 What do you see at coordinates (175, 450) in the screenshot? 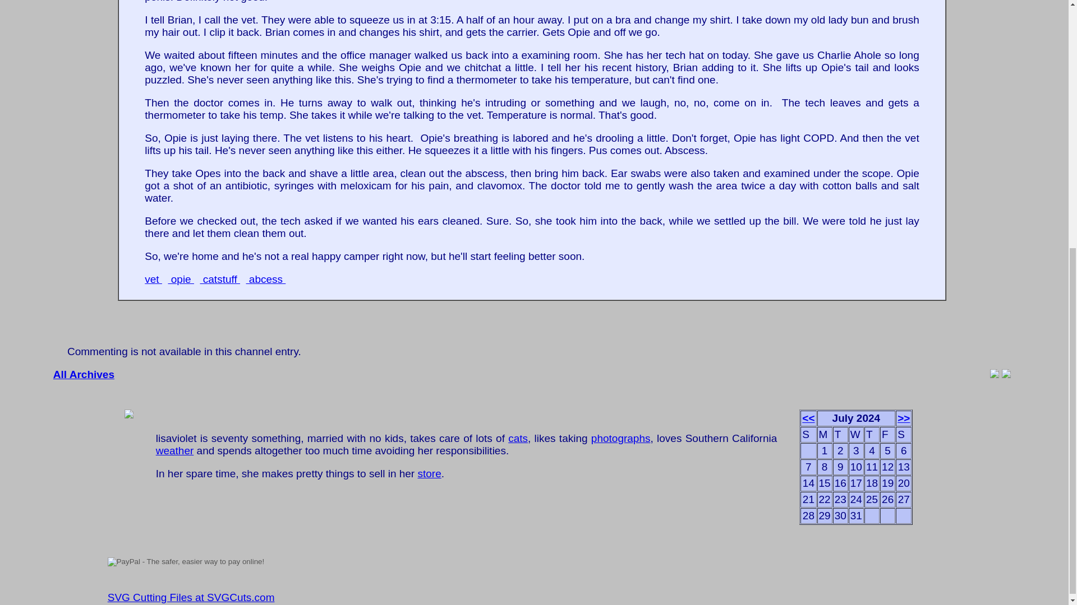
I see `weather` at bounding box center [175, 450].